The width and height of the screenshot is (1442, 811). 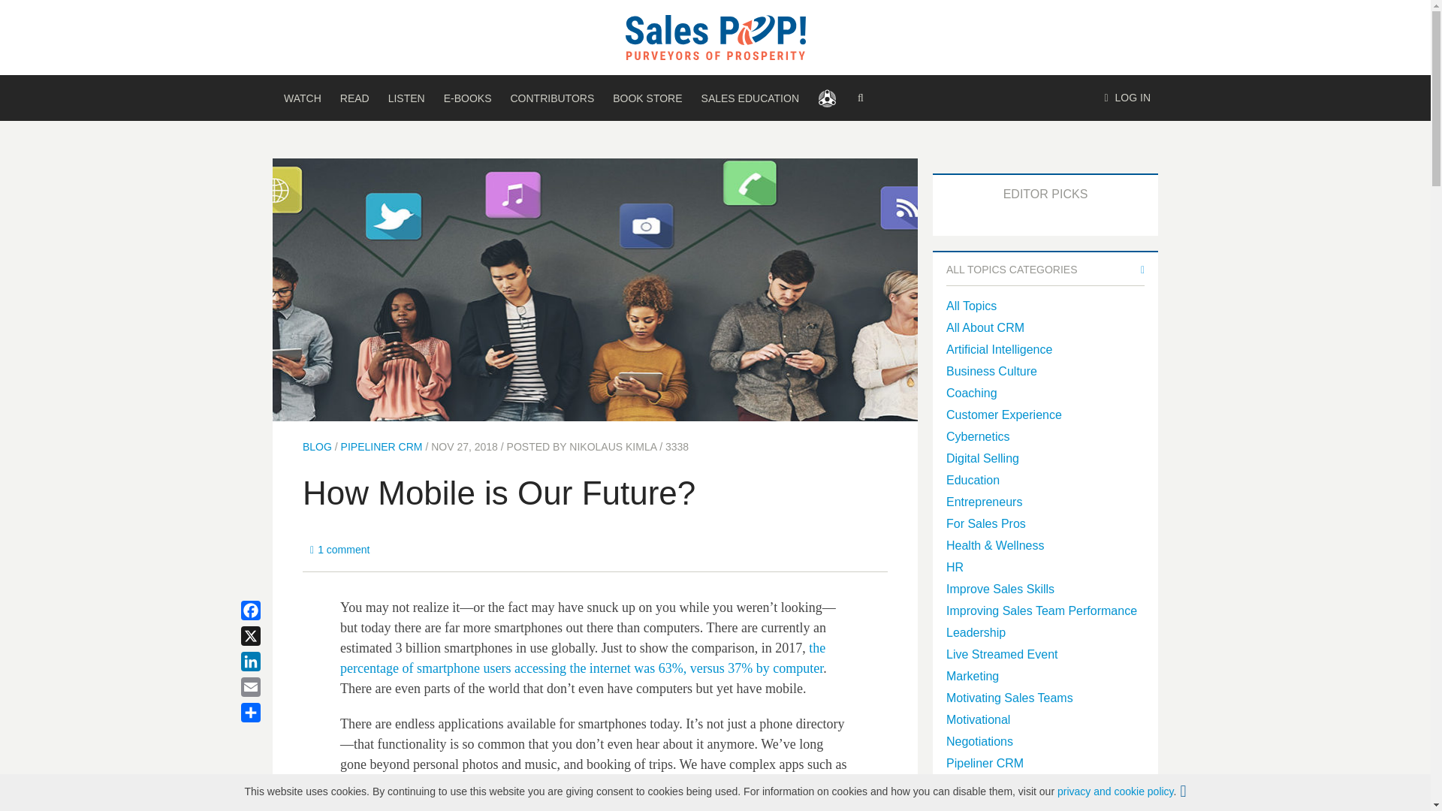 I want to click on E-BOOKS, so click(x=467, y=98).